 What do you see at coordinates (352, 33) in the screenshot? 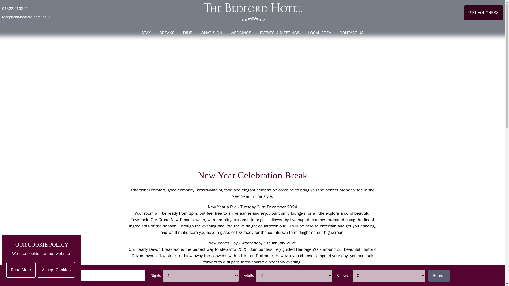
I see `CONTACT US` at bounding box center [352, 33].